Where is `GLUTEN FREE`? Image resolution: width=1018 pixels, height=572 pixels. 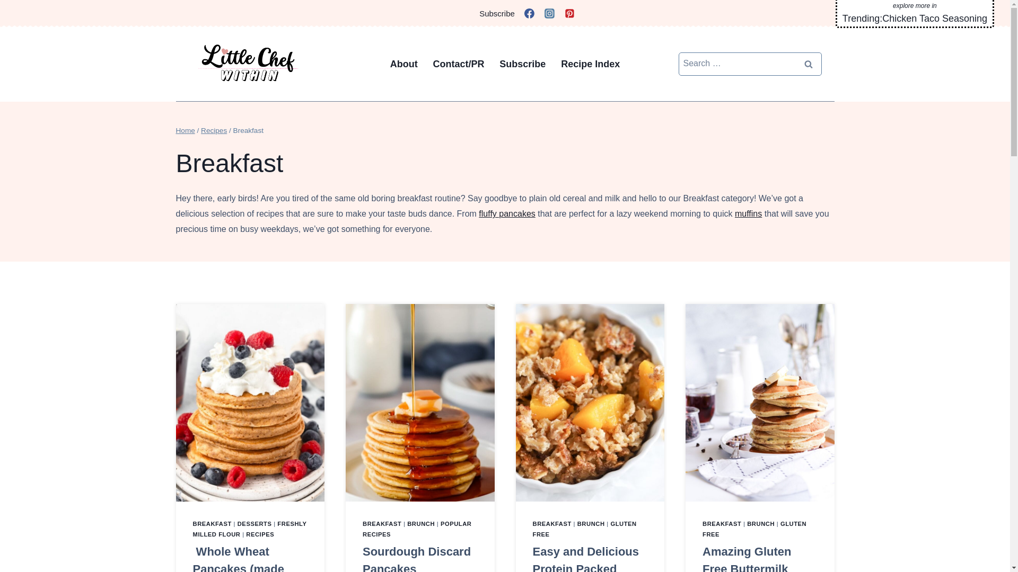 GLUTEN FREE is located at coordinates (754, 529).